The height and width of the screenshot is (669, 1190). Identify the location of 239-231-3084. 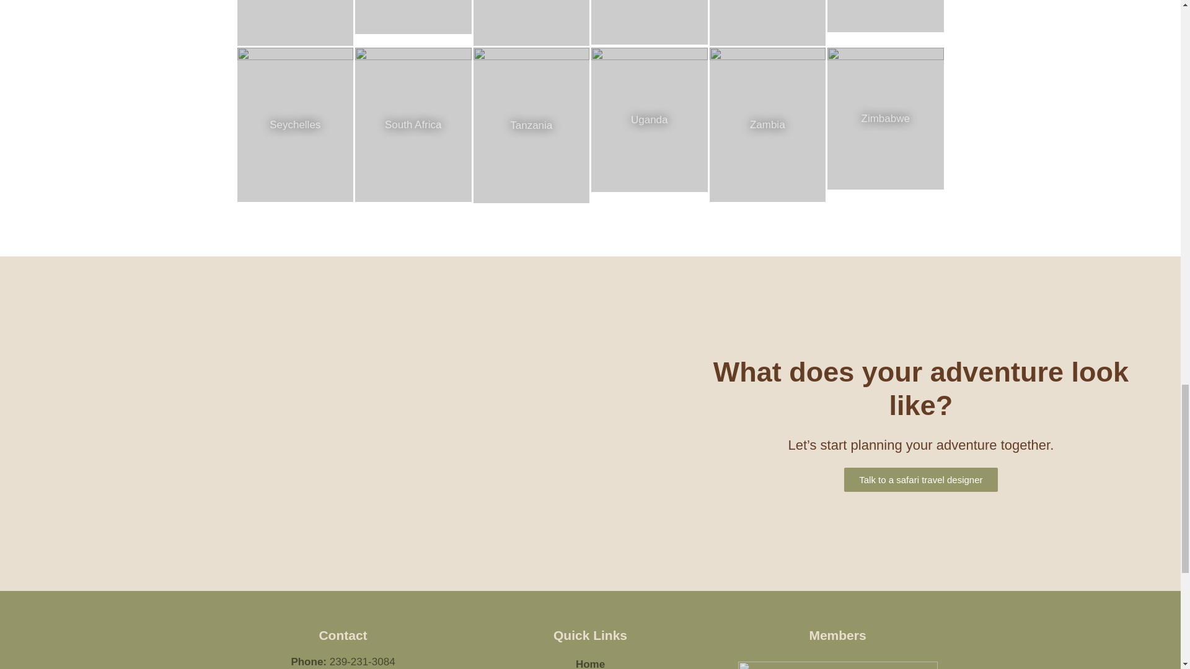
(362, 662).